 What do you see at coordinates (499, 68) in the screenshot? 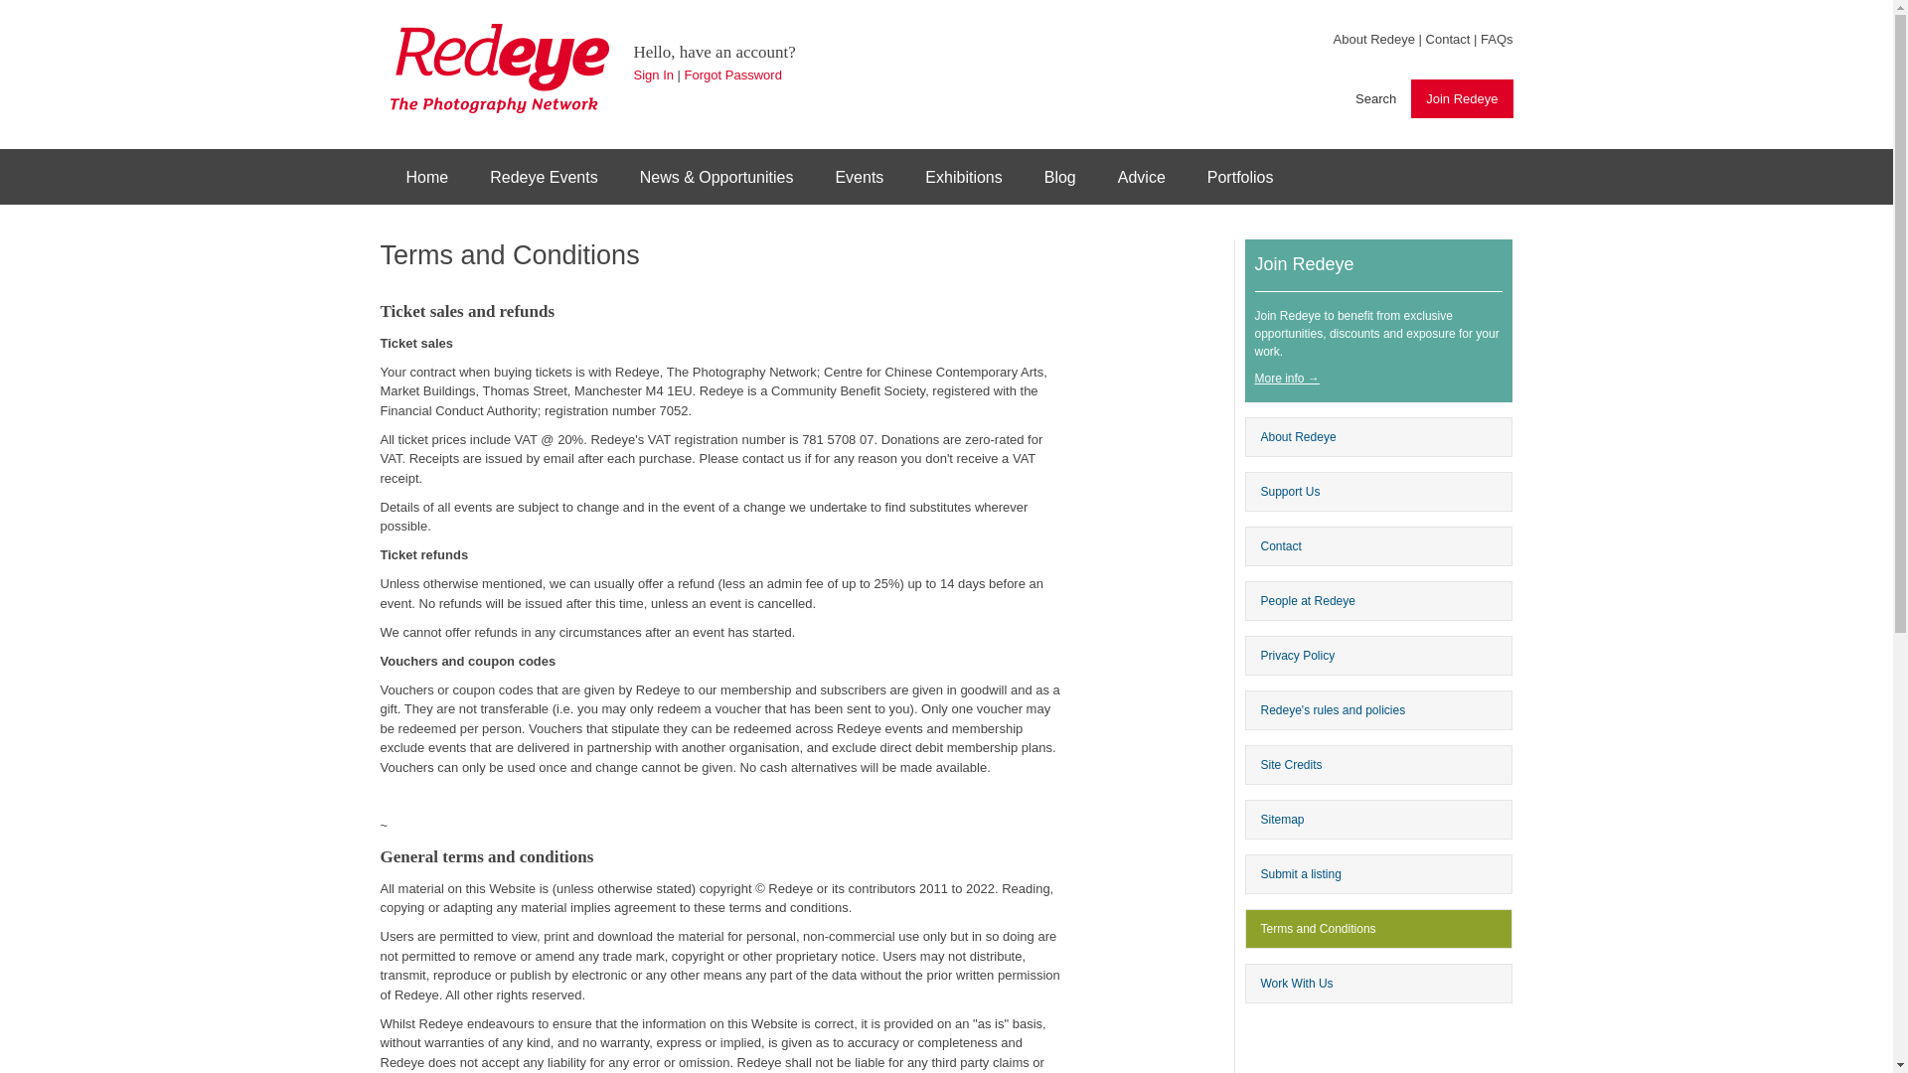
I see `Home` at bounding box center [499, 68].